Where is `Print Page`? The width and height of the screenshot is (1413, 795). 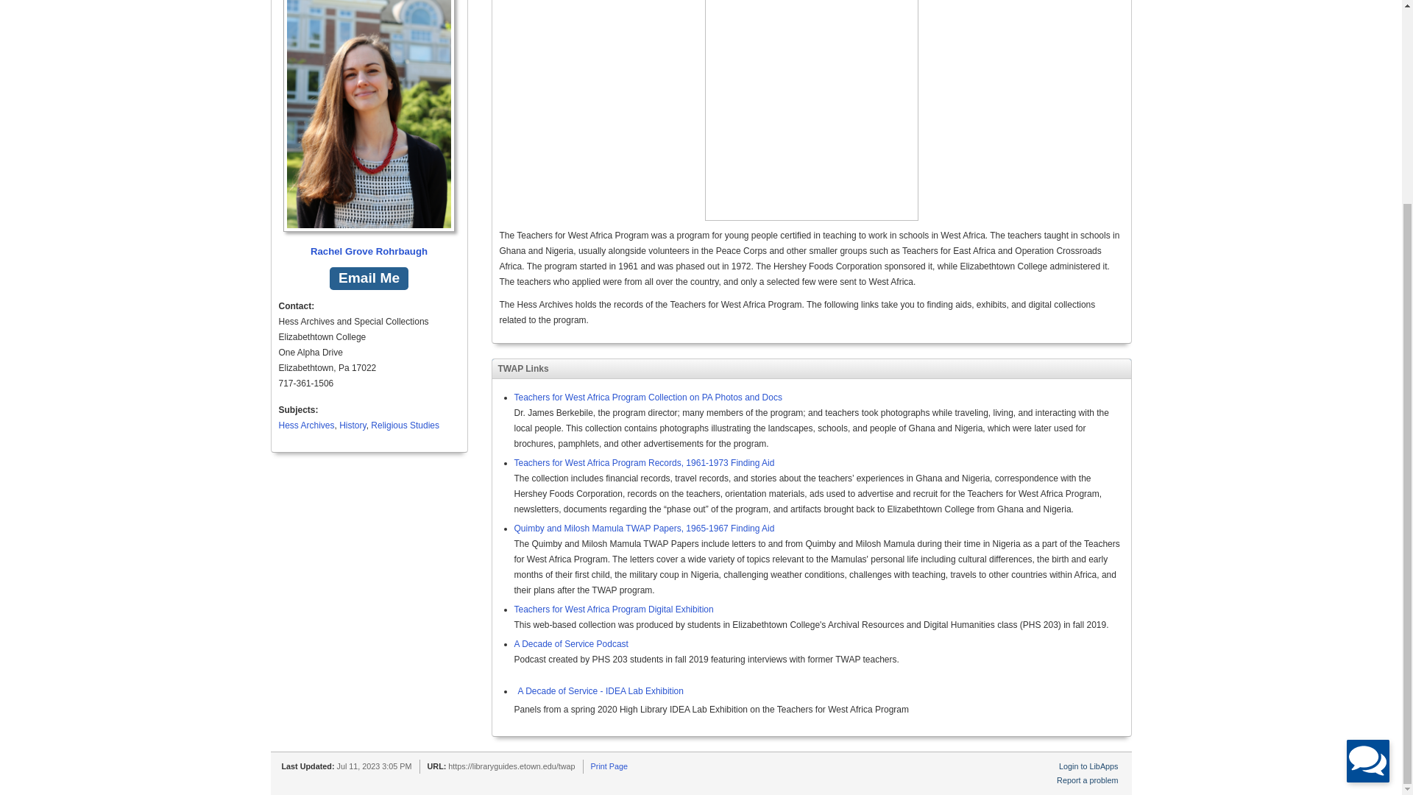 Print Page is located at coordinates (609, 766).